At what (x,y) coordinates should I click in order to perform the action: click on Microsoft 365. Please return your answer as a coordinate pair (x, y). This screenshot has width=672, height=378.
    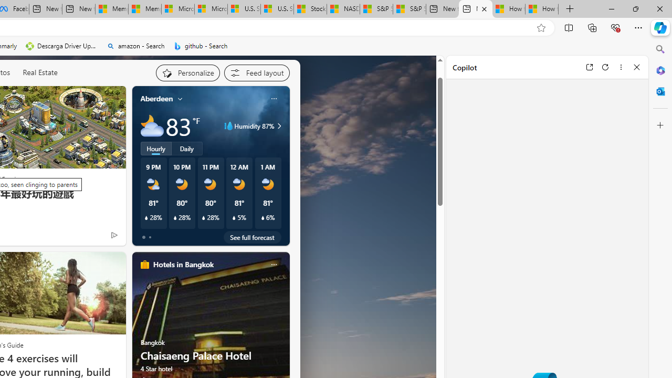
    Looking at the image, I should click on (660, 70).